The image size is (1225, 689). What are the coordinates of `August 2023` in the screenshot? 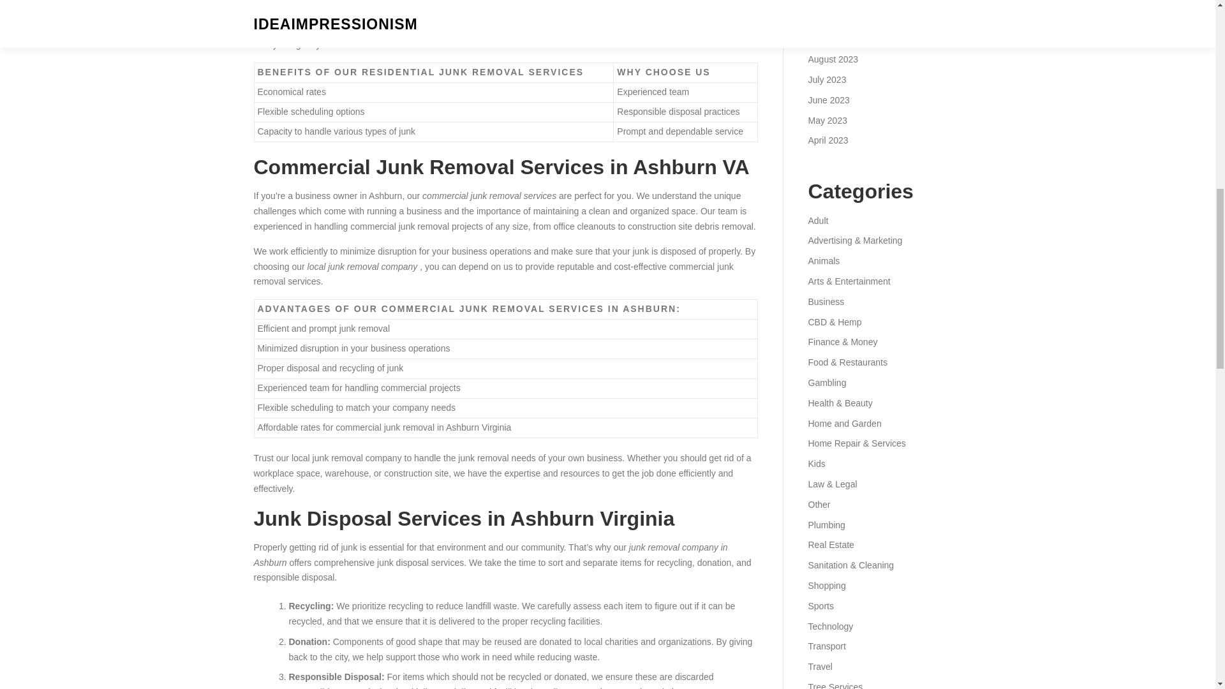 It's located at (833, 59).